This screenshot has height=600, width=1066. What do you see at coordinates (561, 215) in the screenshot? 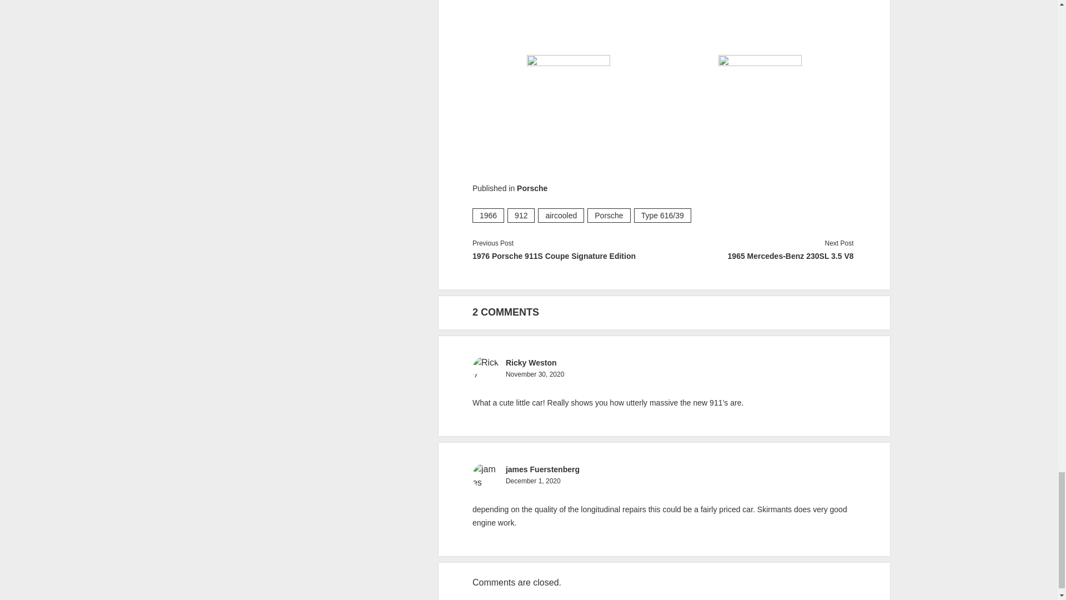
I see `aircooled` at bounding box center [561, 215].